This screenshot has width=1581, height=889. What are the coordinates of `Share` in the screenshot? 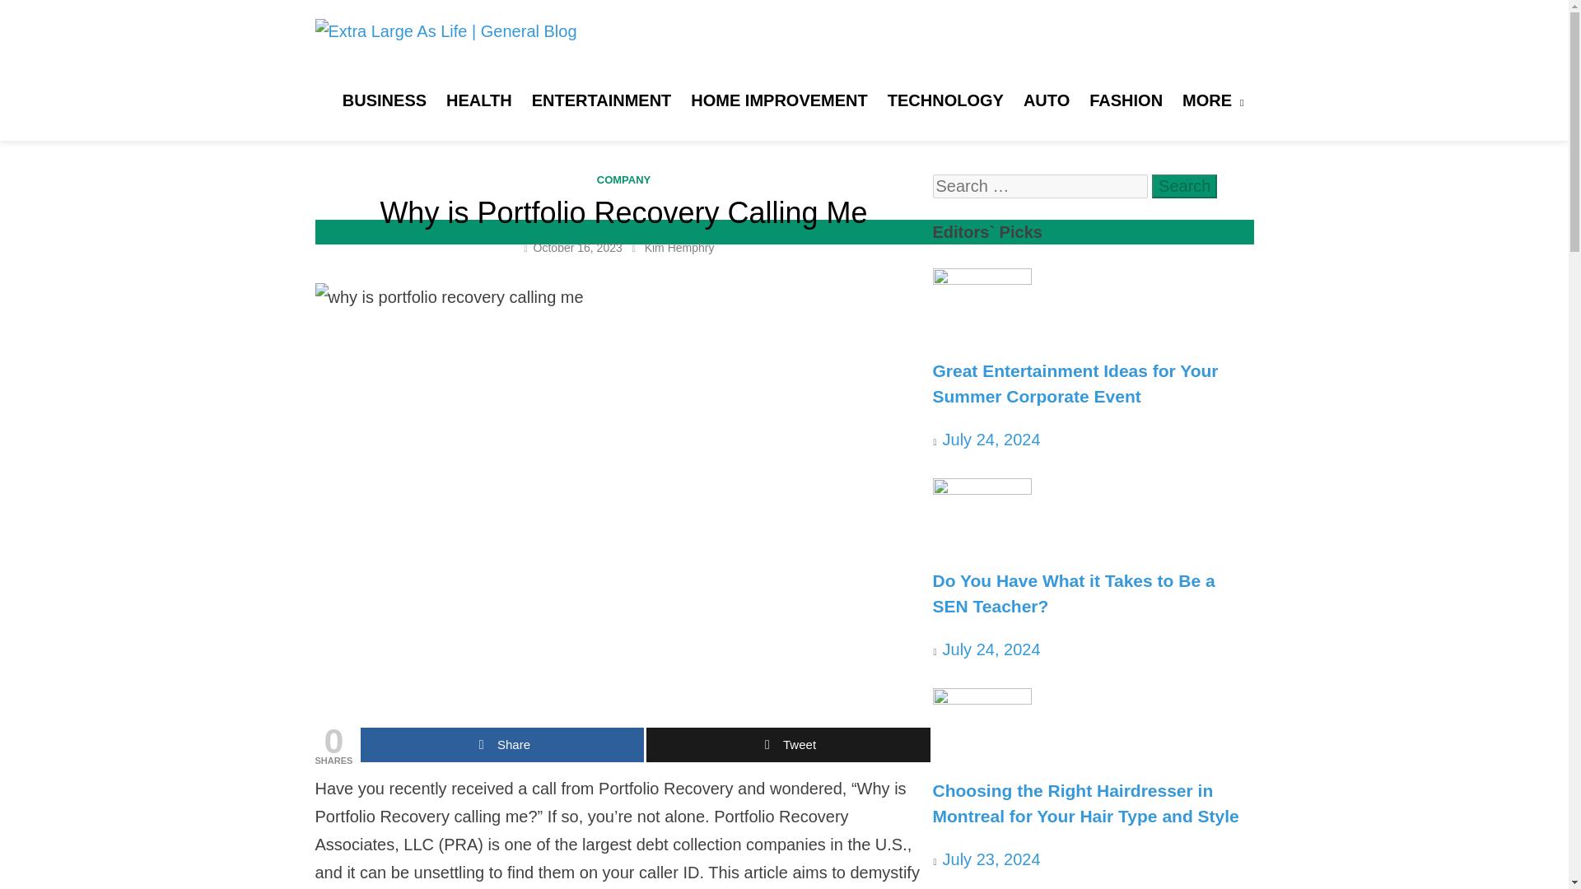 It's located at (501, 744).